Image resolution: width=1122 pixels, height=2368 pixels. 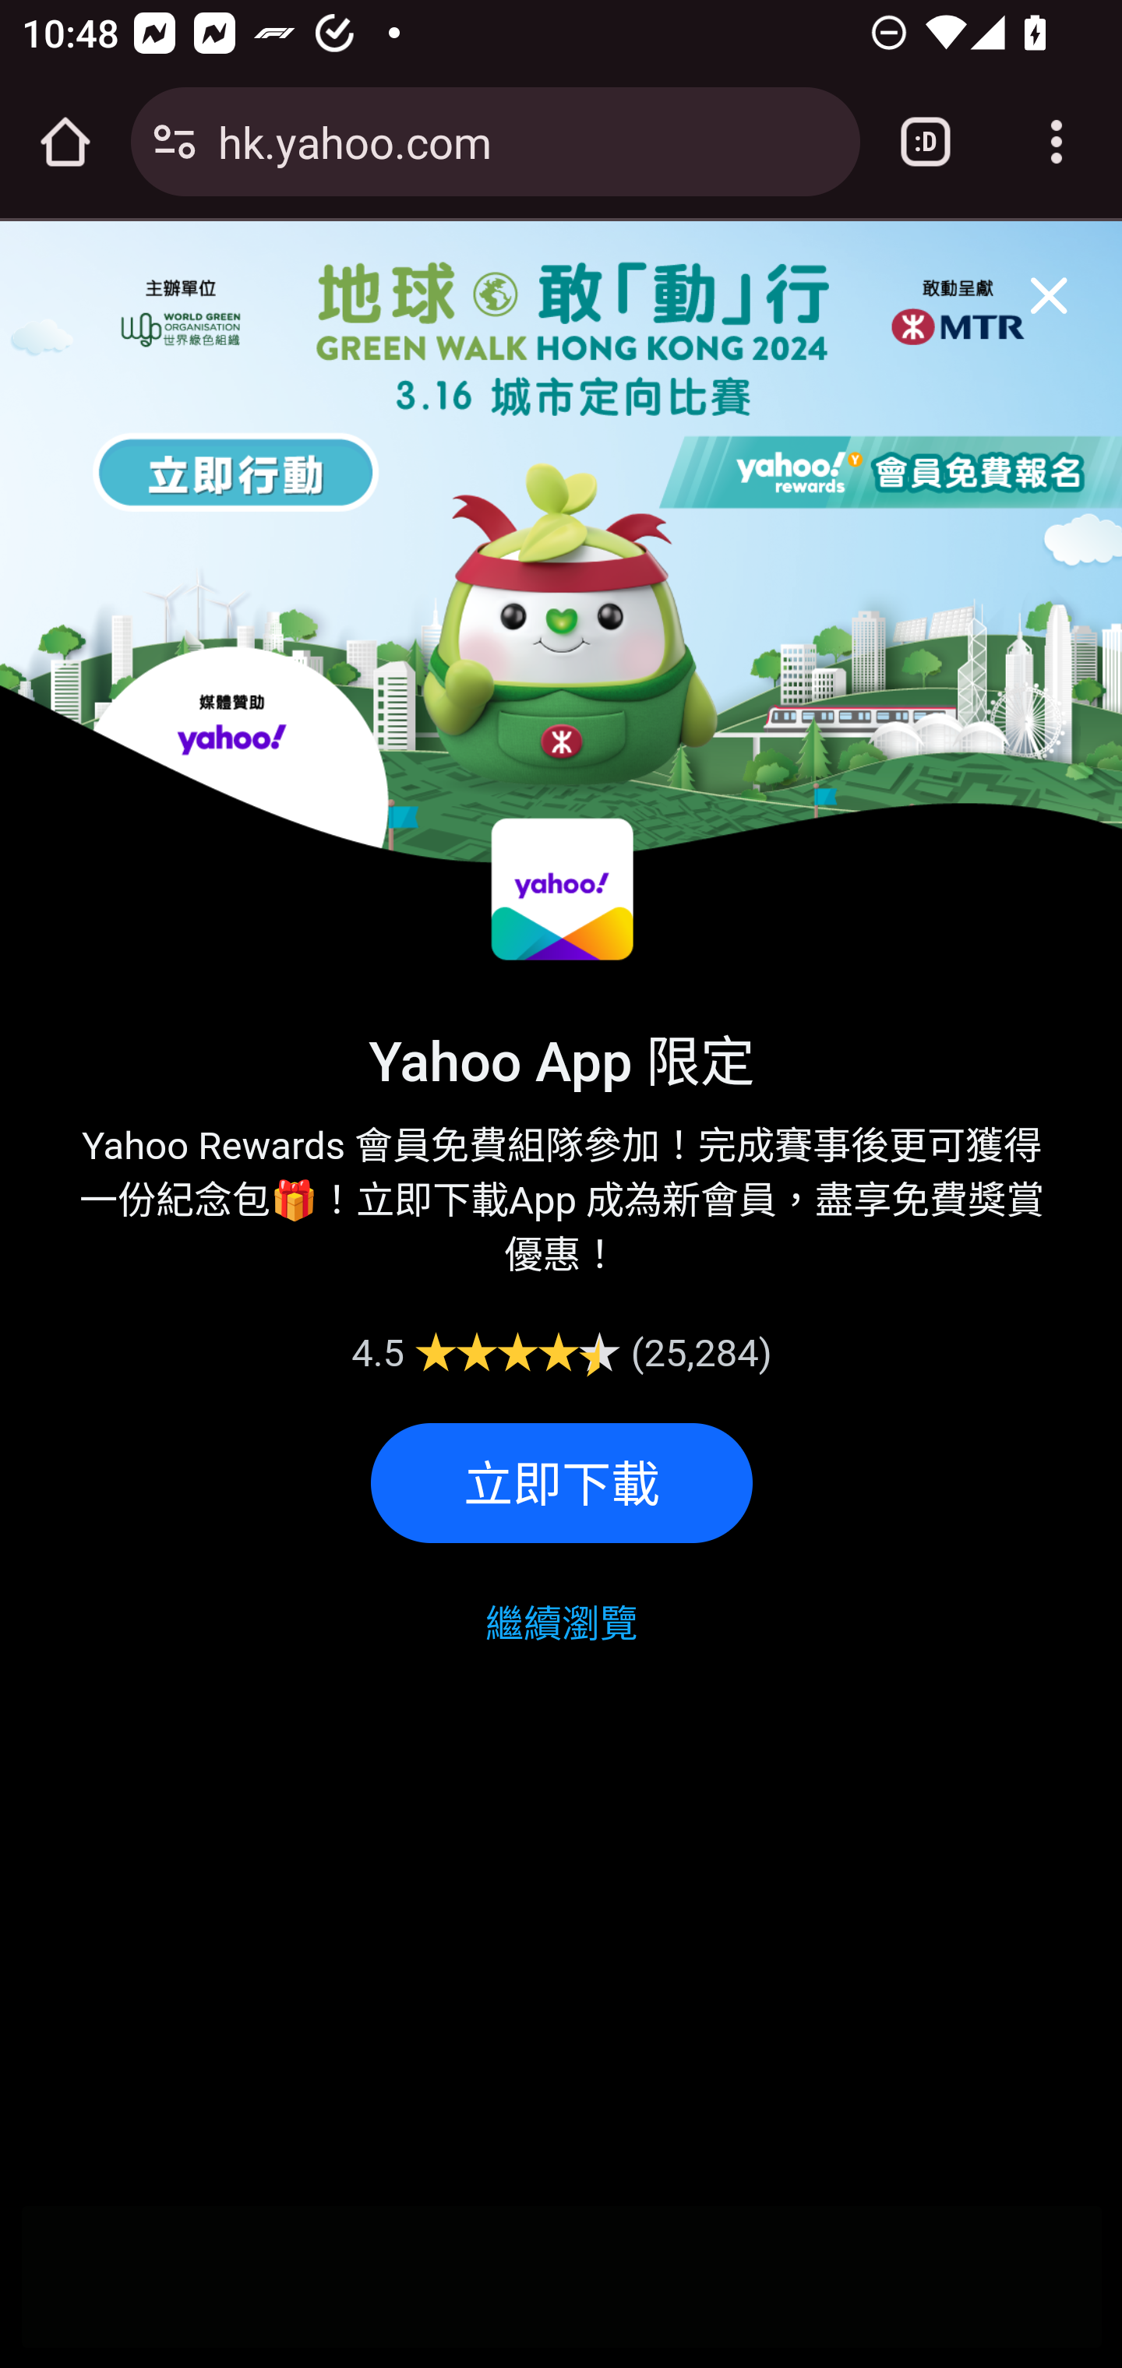 What do you see at coordinates (175, 142) in the screenshot?
I see `Connection is secure` at bounding box center [175, 142].